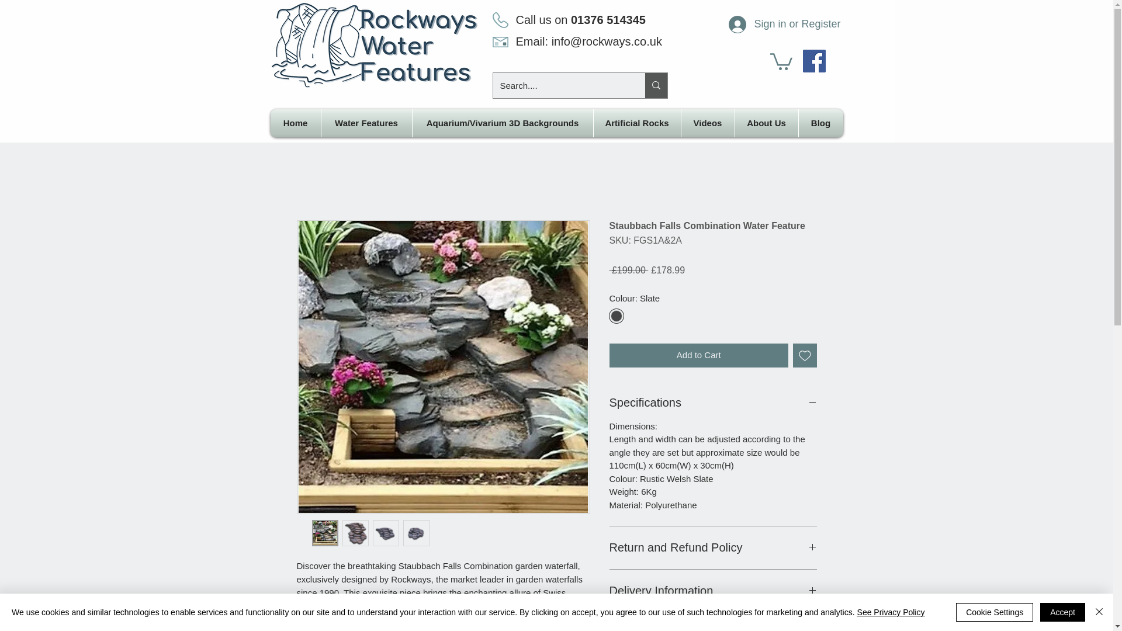 The height and width of the screenshot is (631, 1122). I want to click on Return and Refund Policy, so click(713, 547).